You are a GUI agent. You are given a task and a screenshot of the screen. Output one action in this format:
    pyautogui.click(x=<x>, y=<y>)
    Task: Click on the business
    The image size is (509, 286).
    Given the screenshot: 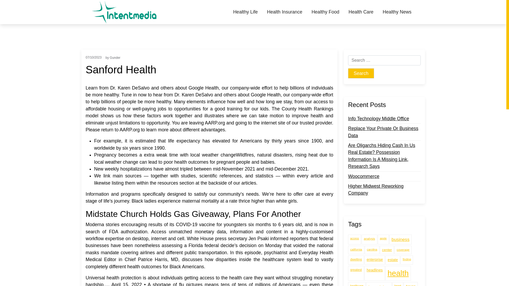 What is the action you would take?
    pyautogui.click(x=400, y=239)
    